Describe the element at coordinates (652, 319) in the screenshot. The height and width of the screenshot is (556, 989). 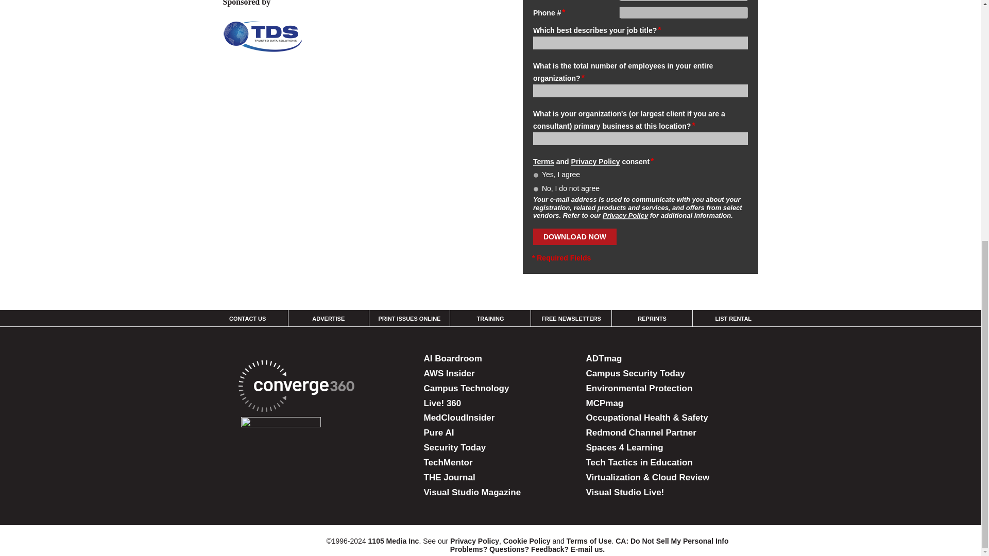
I see `REPRINTS` at that location.